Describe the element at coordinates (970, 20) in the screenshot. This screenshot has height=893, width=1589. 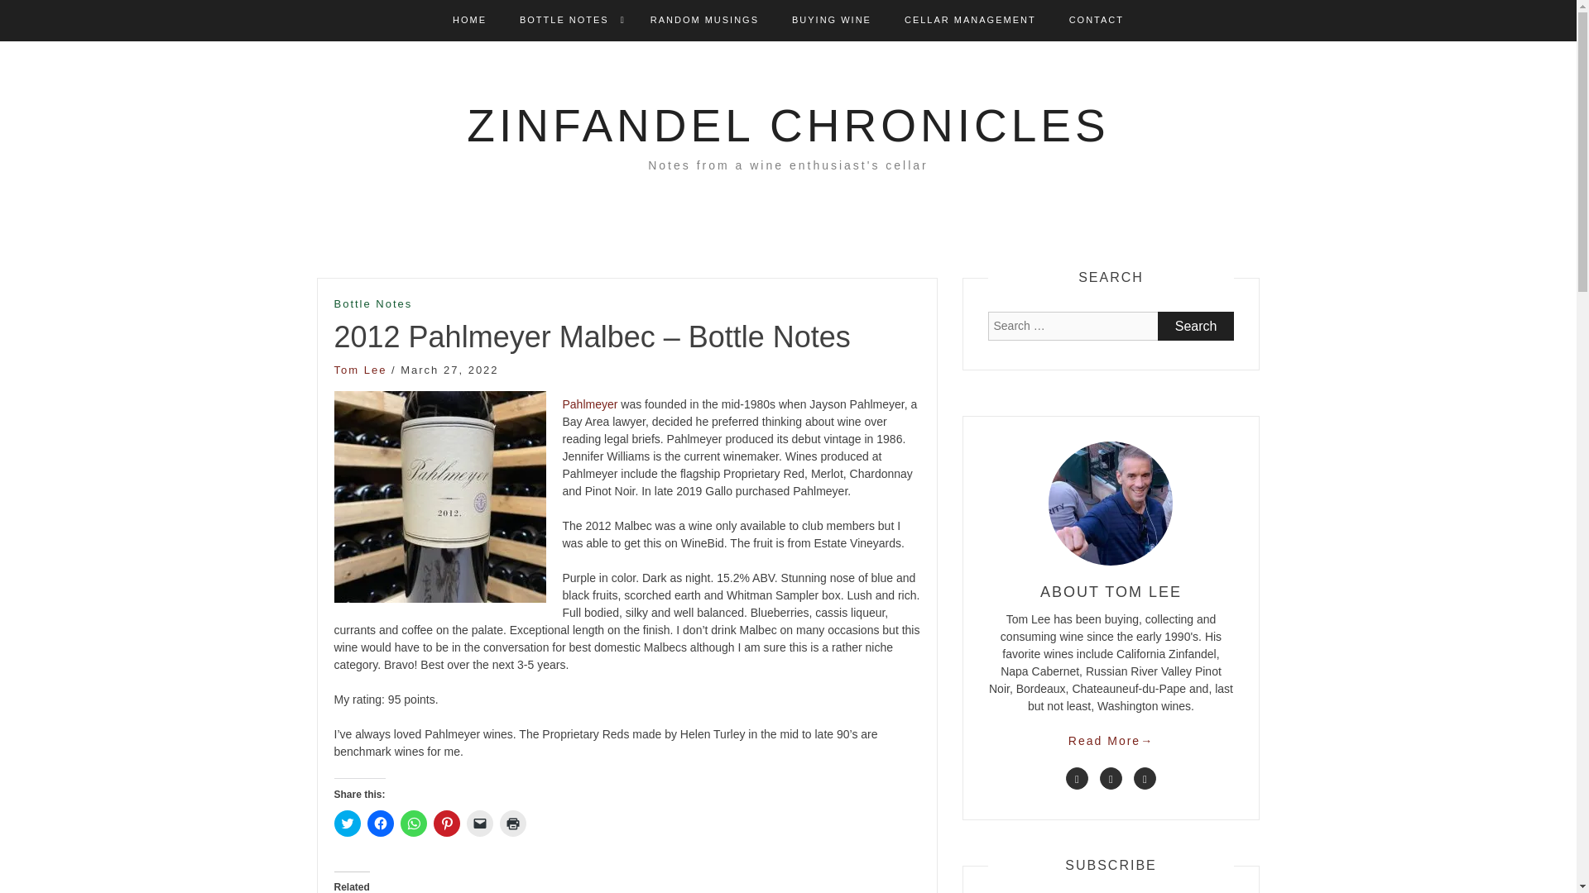
I see `CELLAR MANAGEMENT` at that location.